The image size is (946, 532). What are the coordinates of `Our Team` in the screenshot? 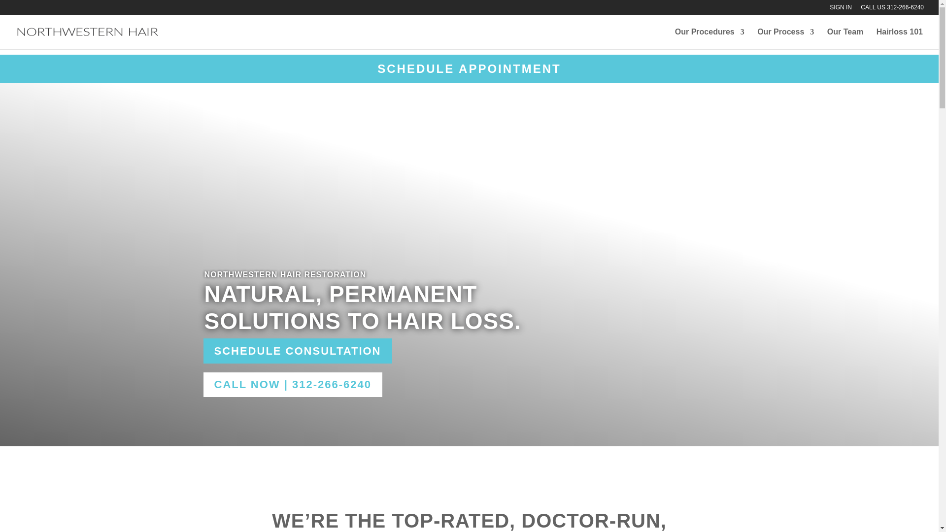 It's located at (845, 39).